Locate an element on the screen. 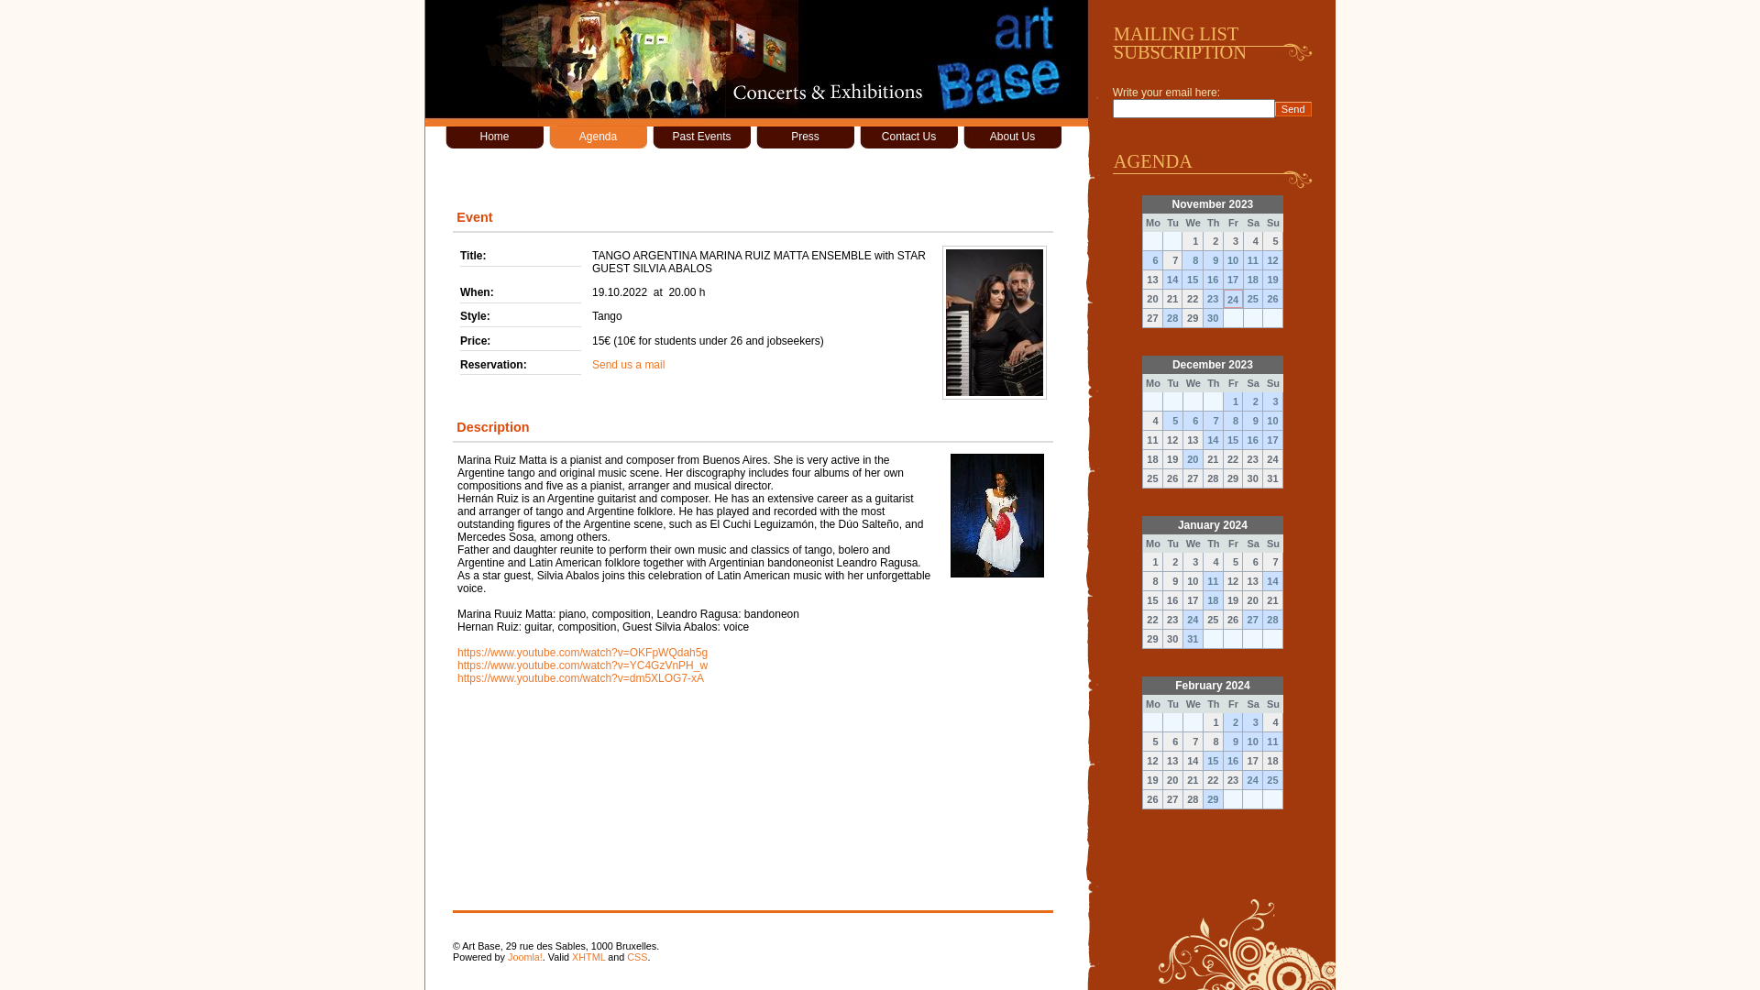 The image size is (1760, 990). 11 is located at coordinates (1272, 742).